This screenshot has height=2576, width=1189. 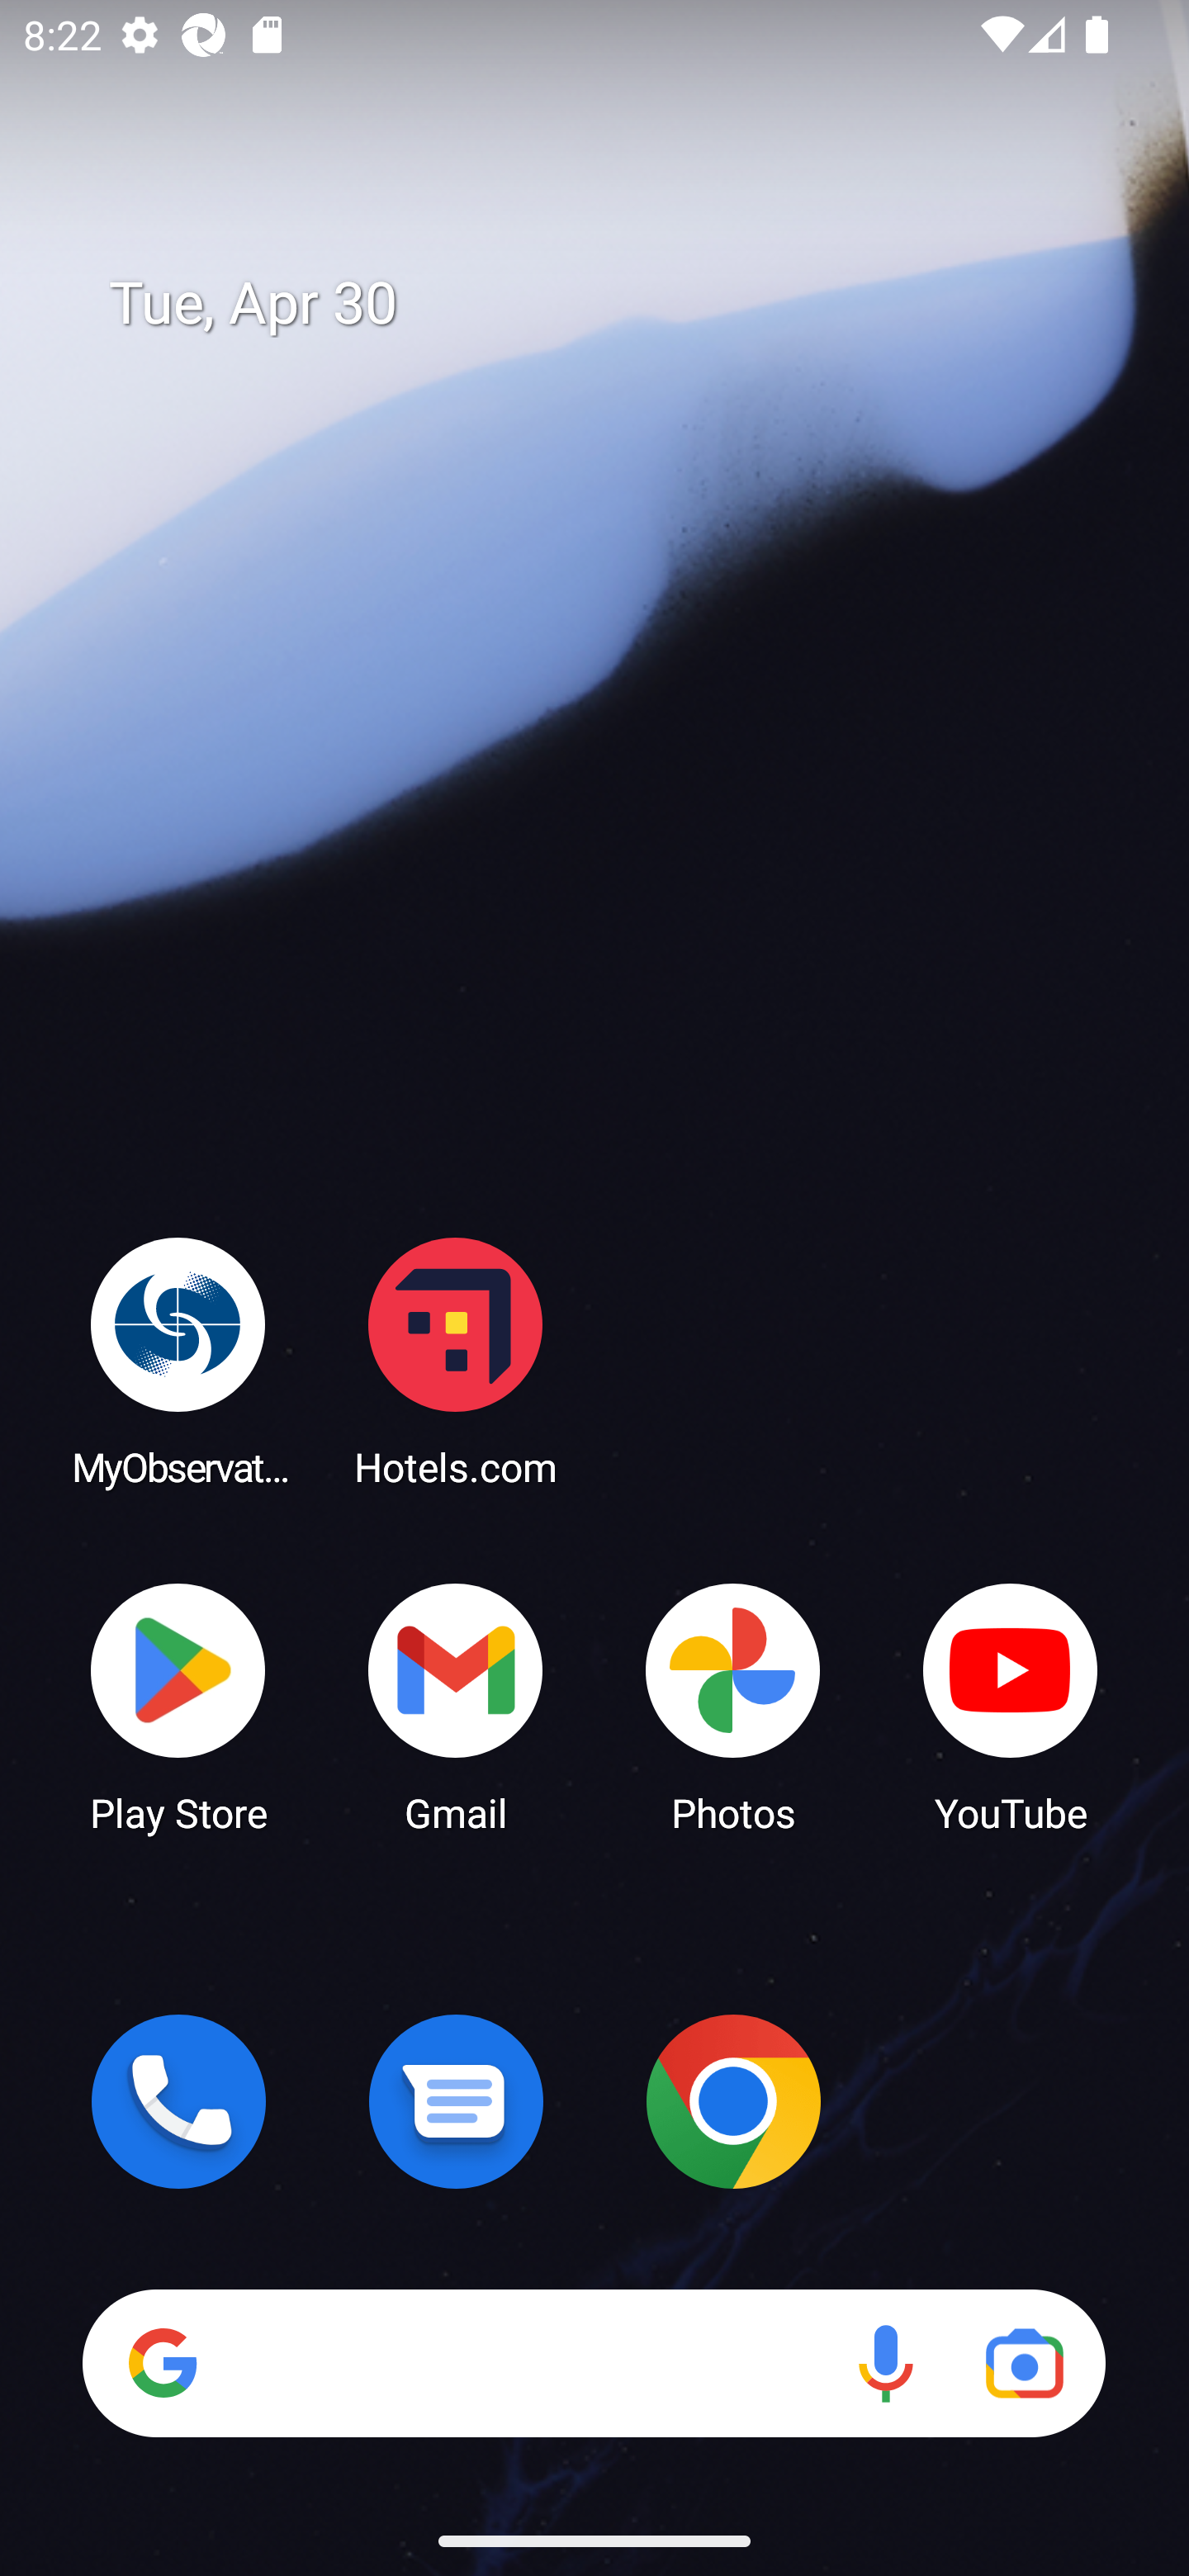 I want to click on YouTube, so click(x=1011, y=1706).